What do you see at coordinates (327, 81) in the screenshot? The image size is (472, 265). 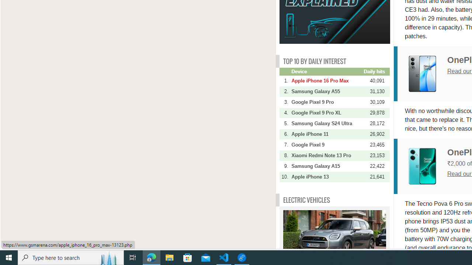 I see `Apple iPhone 16 Pro Max` at bounding box center [327, 81].